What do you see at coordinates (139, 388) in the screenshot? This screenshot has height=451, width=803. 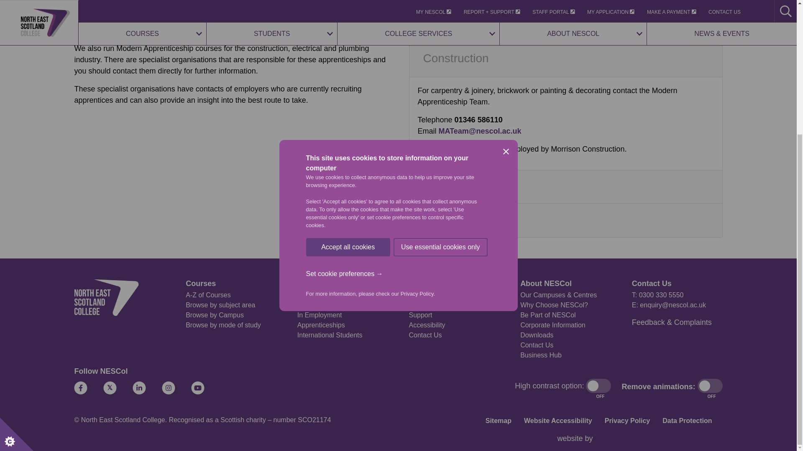 I see `LinkedIn` at bounding box center [139, 388].